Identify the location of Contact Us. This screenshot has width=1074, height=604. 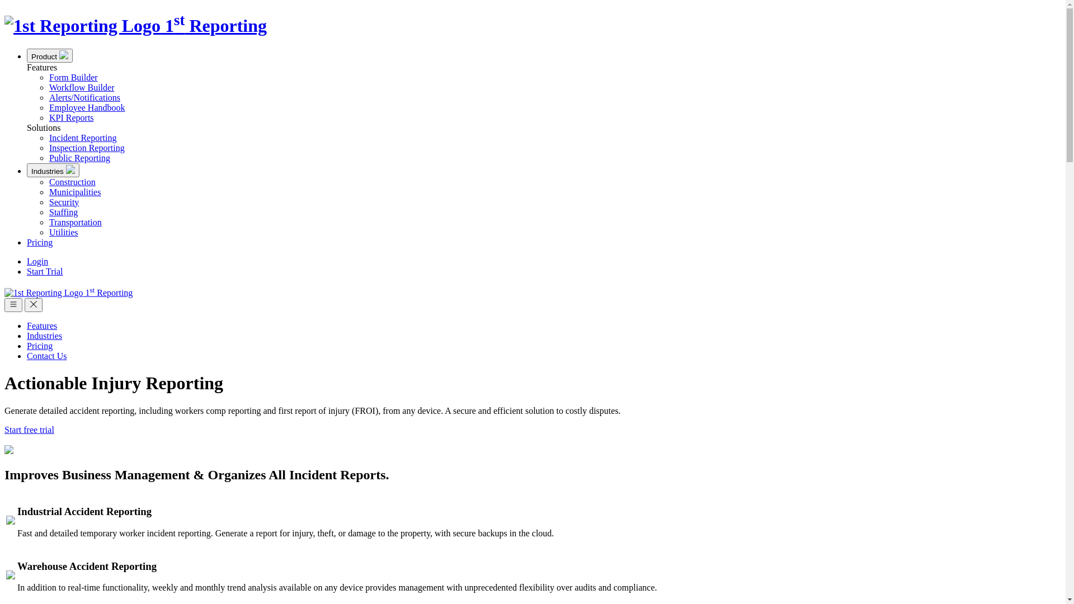
(47, 356).